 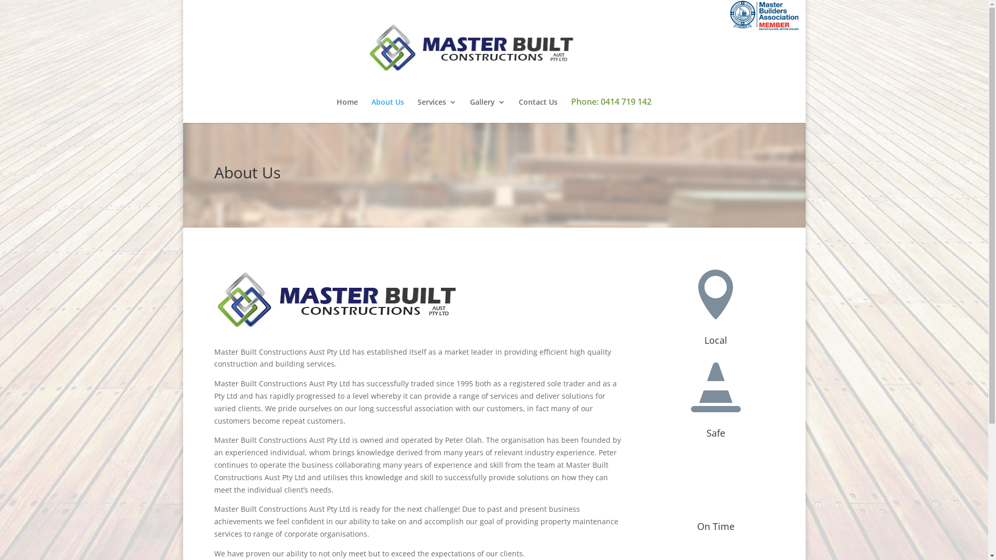 What do you see at coordinates (348, 111) in the screenshot?
I see `Home` at bounding box center [348, 111].